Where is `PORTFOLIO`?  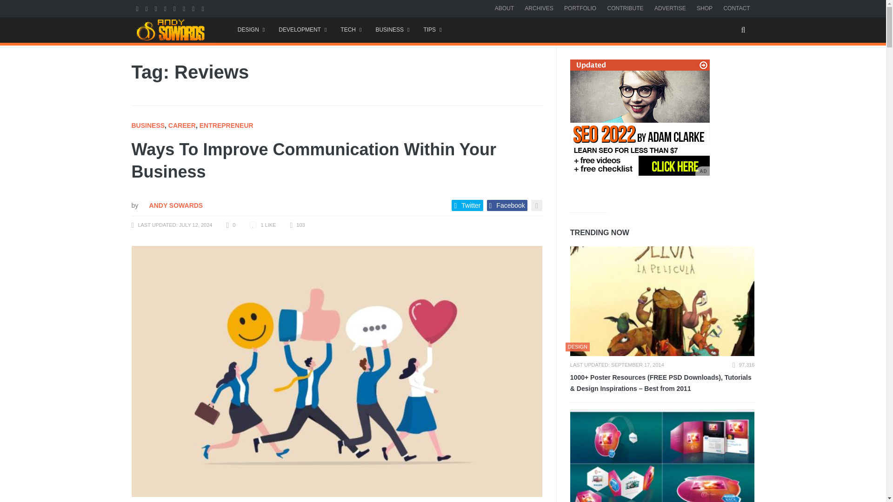 PORTFOLIO is located at coordinates (580, 8).